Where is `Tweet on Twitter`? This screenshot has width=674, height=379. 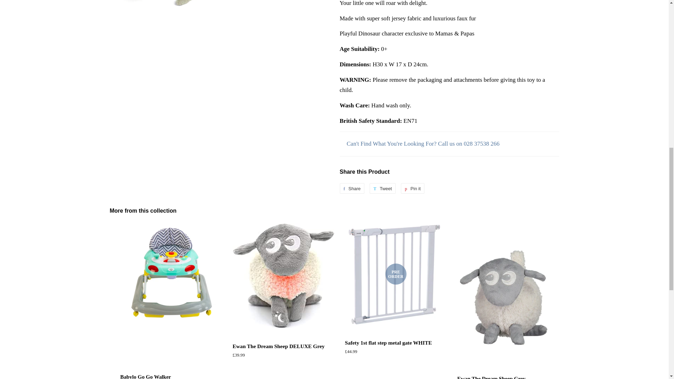 Tweet on Twitter is located at coordinates (383, 188).